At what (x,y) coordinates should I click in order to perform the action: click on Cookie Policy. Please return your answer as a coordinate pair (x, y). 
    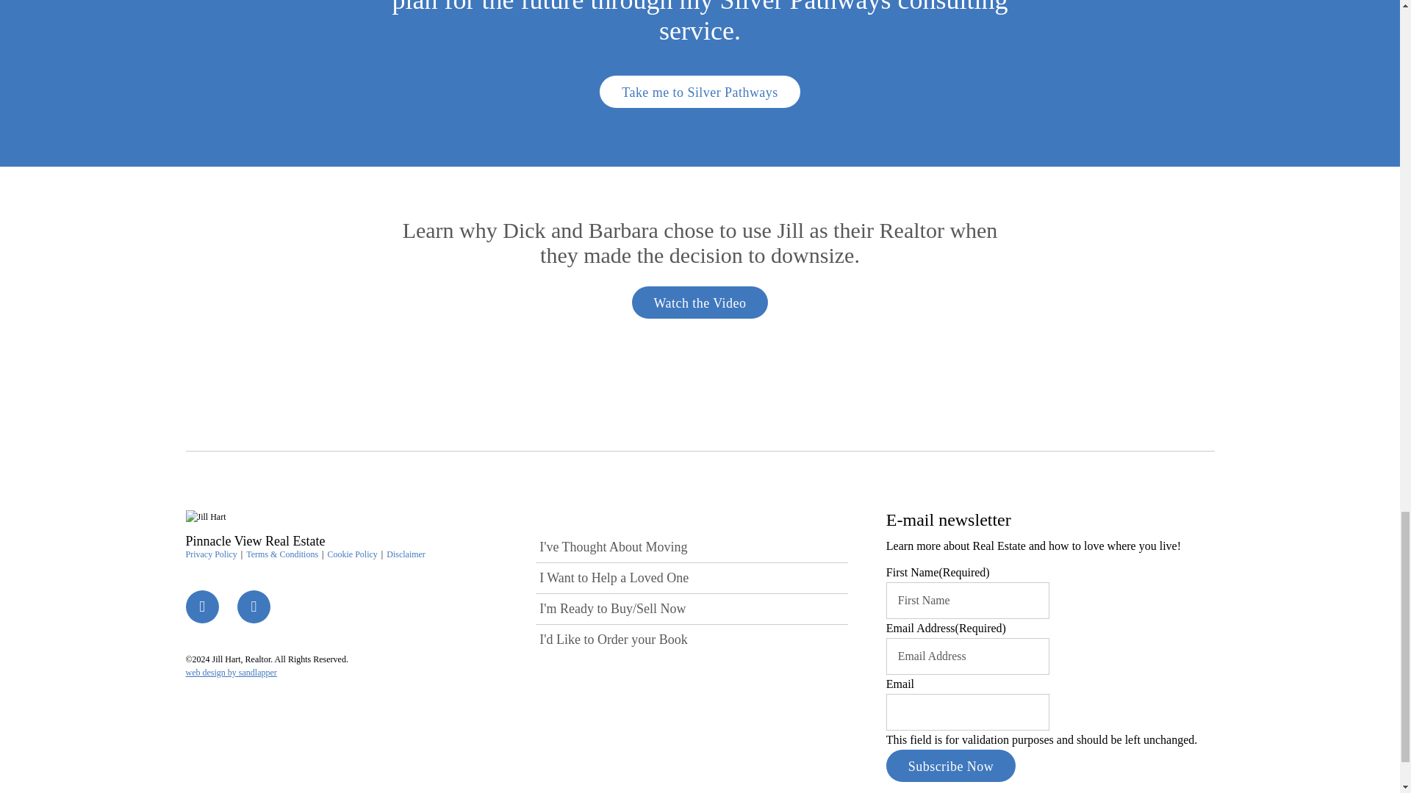
    Looking at the image, I should click on (351, 554).